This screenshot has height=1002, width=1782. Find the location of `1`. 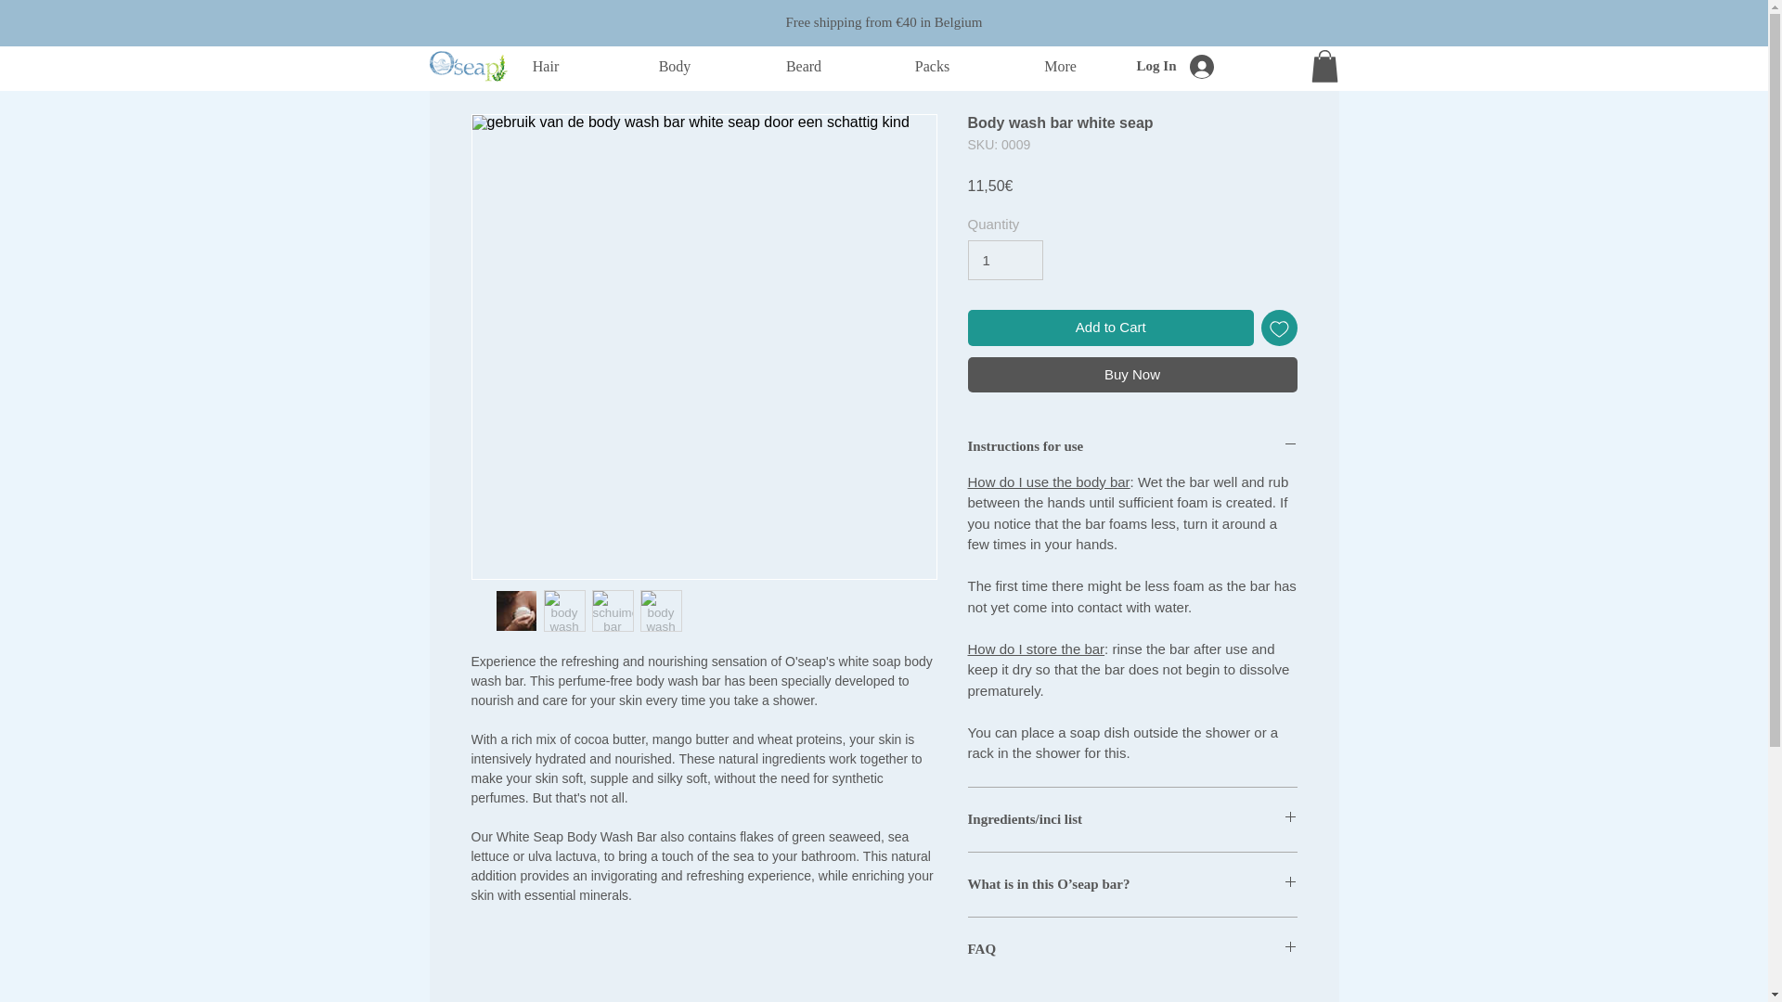

1 is located at coordinates (1004, 261).